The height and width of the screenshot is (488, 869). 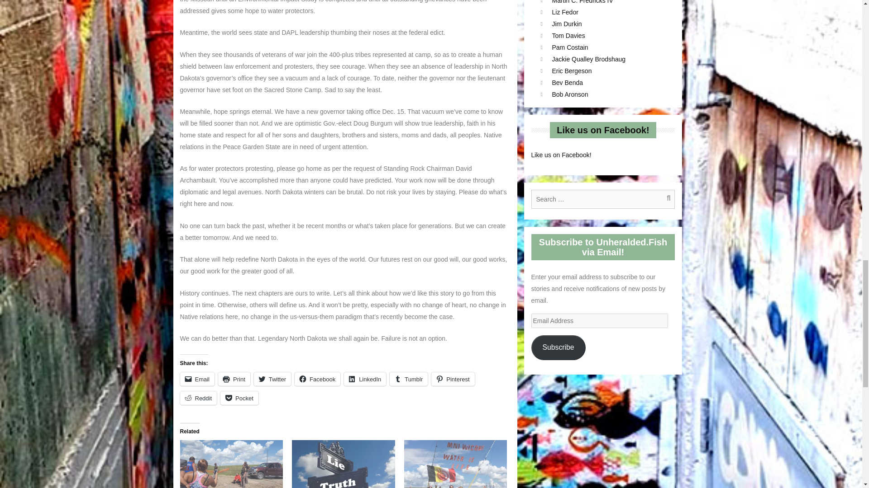 I want to click on Pinterest, so click(x=453, y=379).